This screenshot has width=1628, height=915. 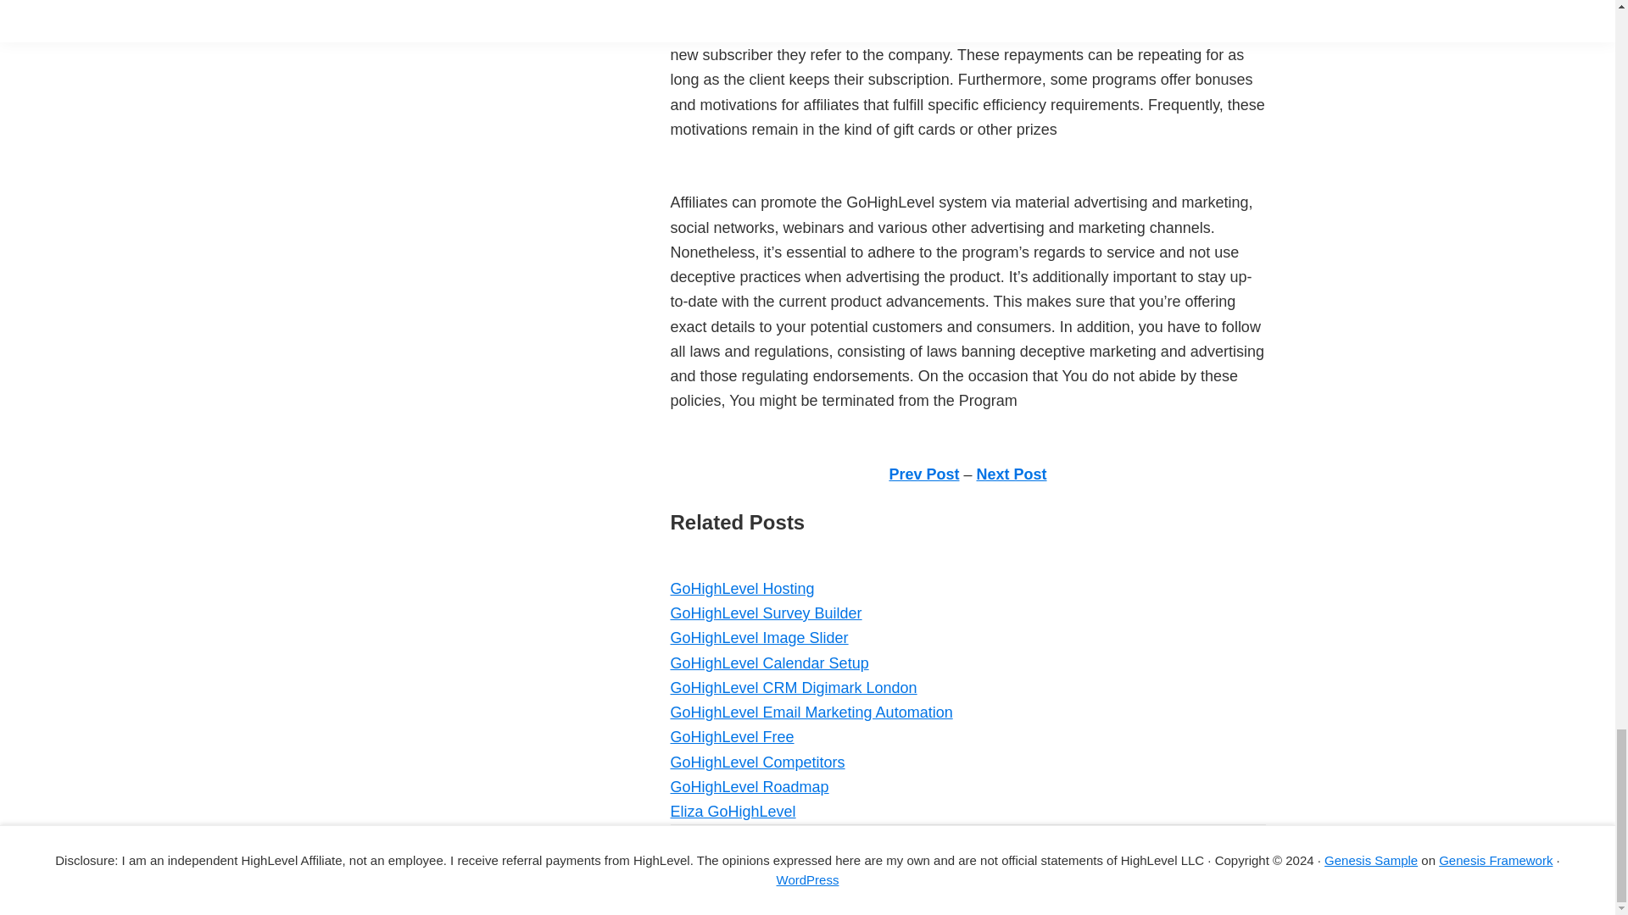 I want to click on GoHighLevel Free, so click(x=731, y=737).